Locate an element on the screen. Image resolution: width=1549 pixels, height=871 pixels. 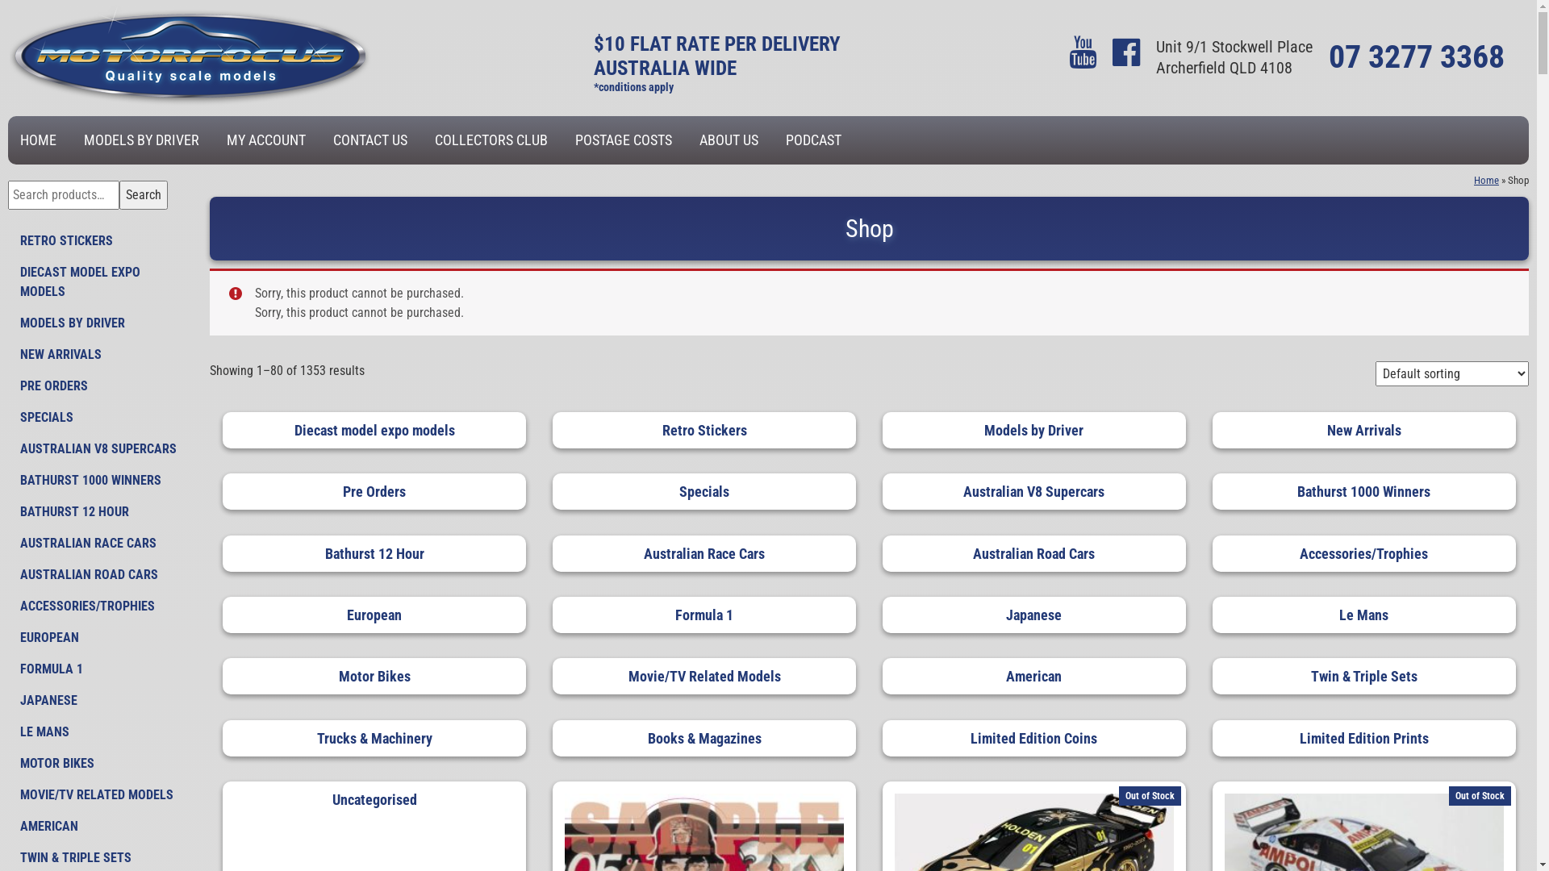
Accessories/Trophies is located at coordinates (1364, 553).